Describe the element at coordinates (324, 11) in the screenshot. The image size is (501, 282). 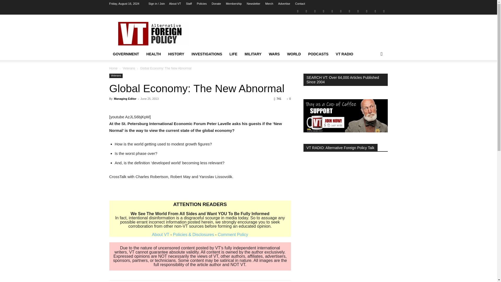
I see `Reddit` at that location.